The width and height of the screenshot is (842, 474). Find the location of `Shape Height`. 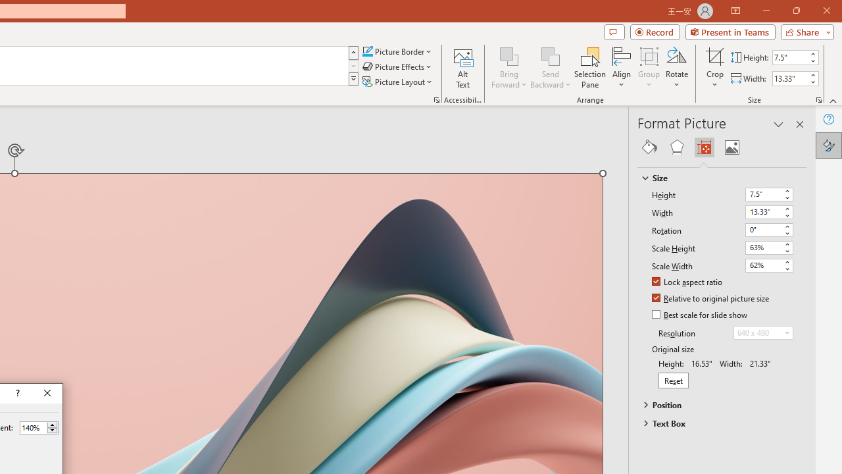

Shape Height is located at coordinates (790, 57).